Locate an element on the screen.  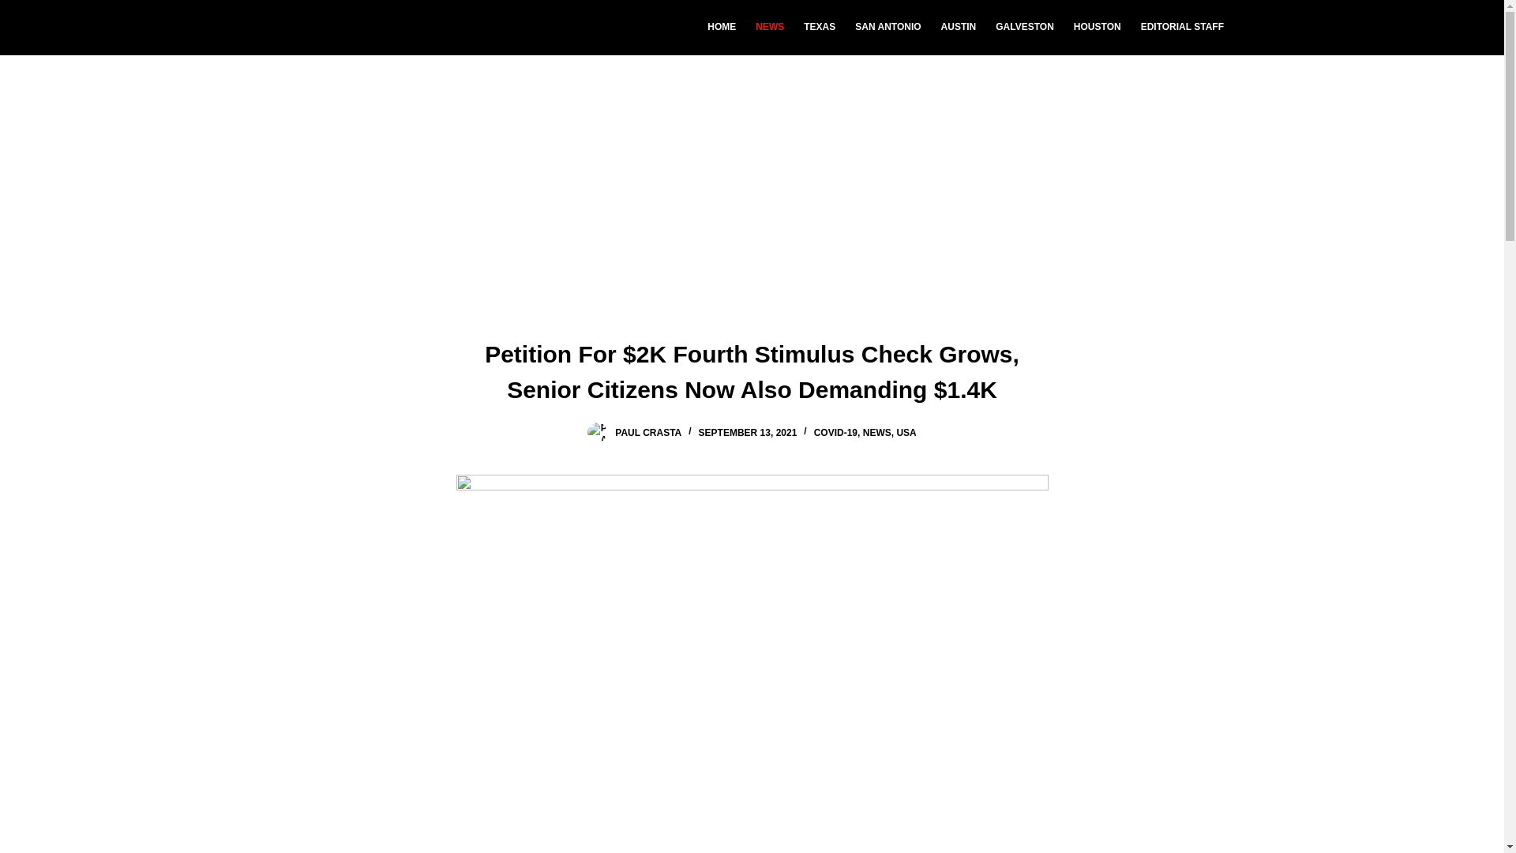
Posts by Paul Crasta is located at coordinates (647, 433).